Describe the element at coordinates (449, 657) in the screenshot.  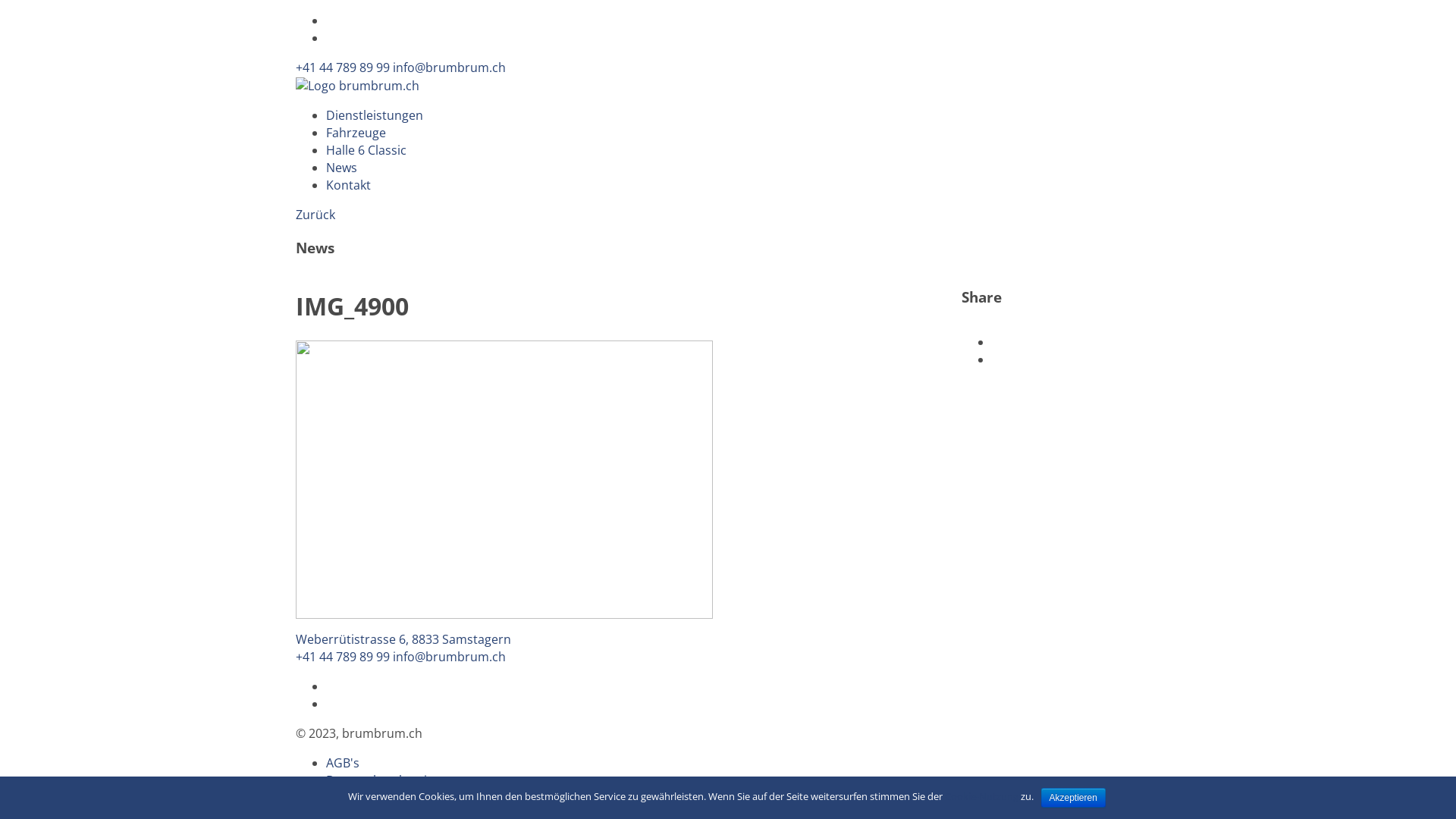
I see `info@brumbrum.ch` at that location.